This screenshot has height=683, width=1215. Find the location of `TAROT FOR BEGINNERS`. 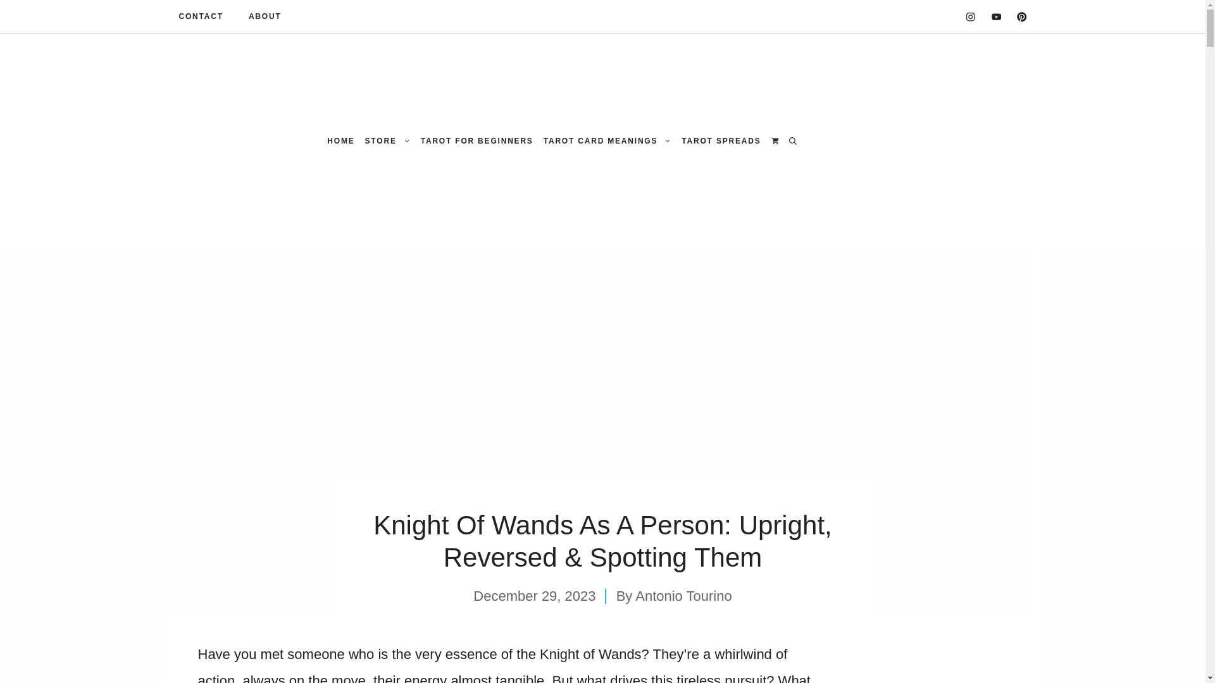

TAROT FOR BEGINNERS is located at coordinates (477, 141).